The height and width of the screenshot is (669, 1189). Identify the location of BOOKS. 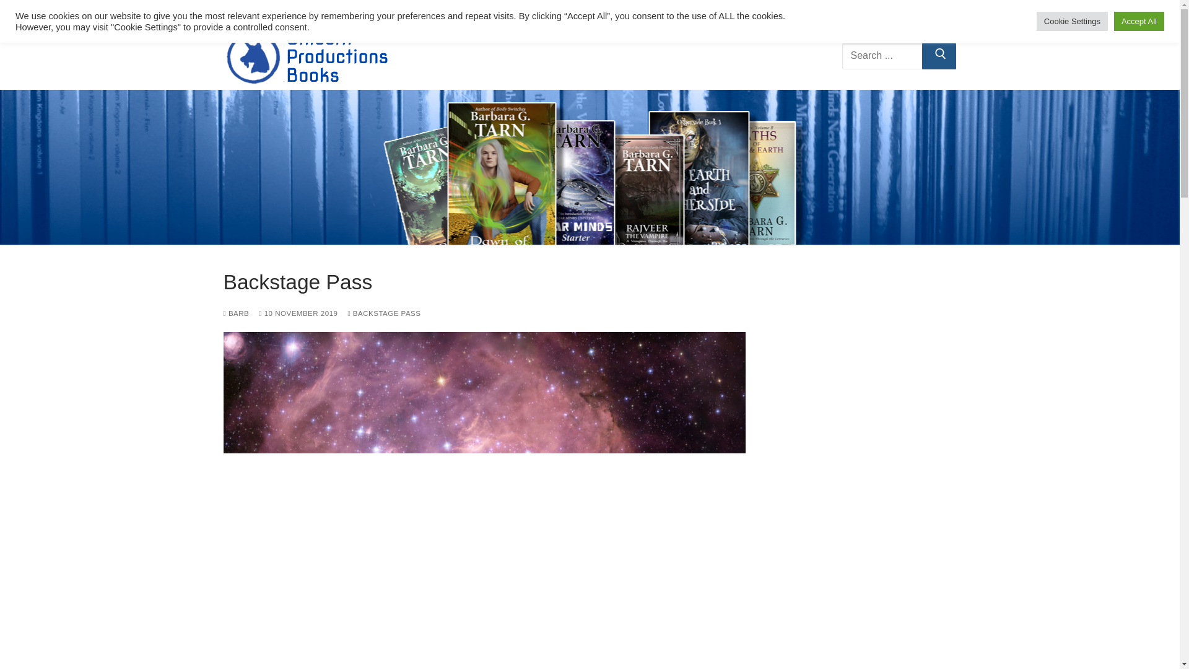
(604, 11).